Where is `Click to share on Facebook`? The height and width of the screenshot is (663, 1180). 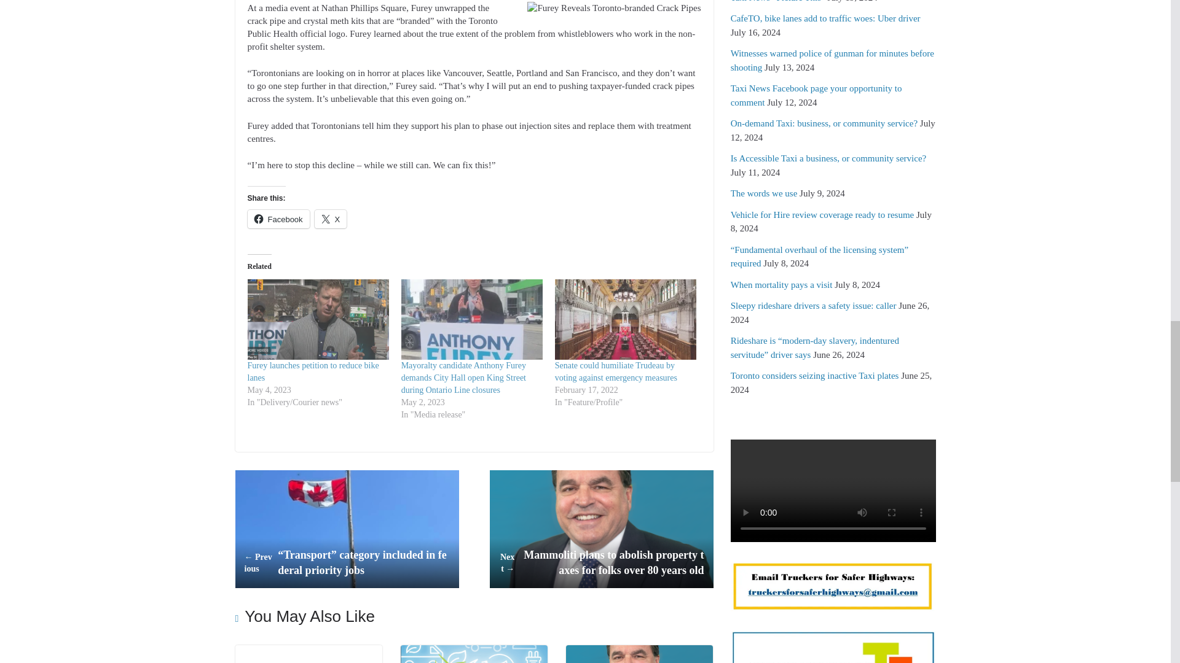
Click to share on Facebook is located at coordinates (278, 219).